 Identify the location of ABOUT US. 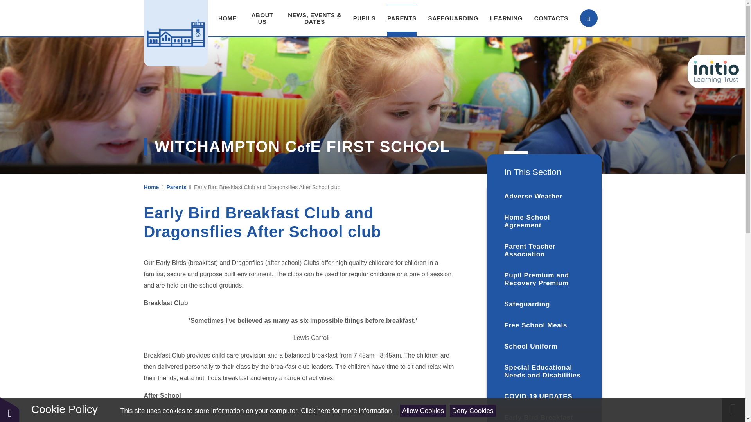
(262, 18).